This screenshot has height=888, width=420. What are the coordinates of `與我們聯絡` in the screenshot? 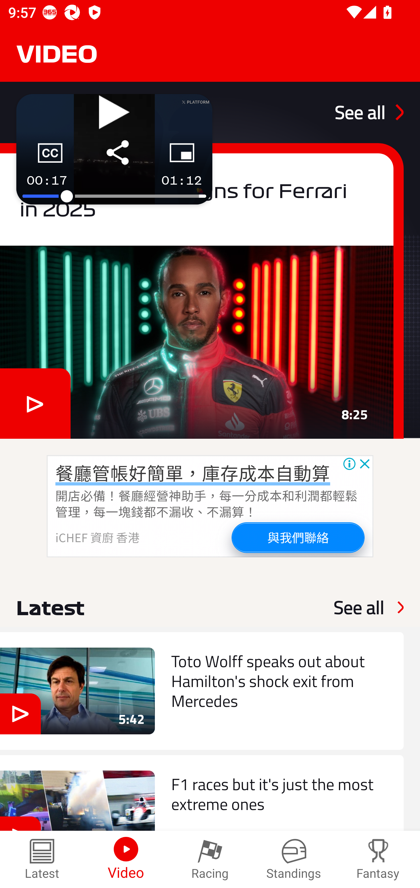 It's located at (297, 537).